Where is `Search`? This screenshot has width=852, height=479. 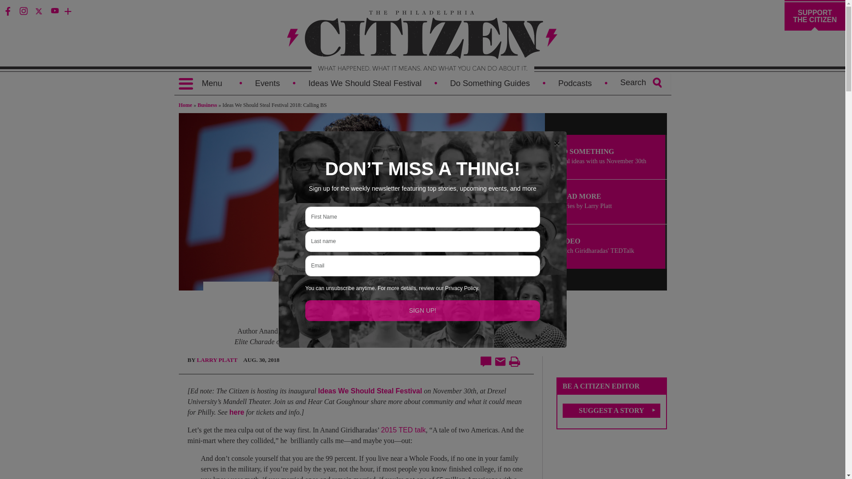
Search is located at coordinates (16, 6).